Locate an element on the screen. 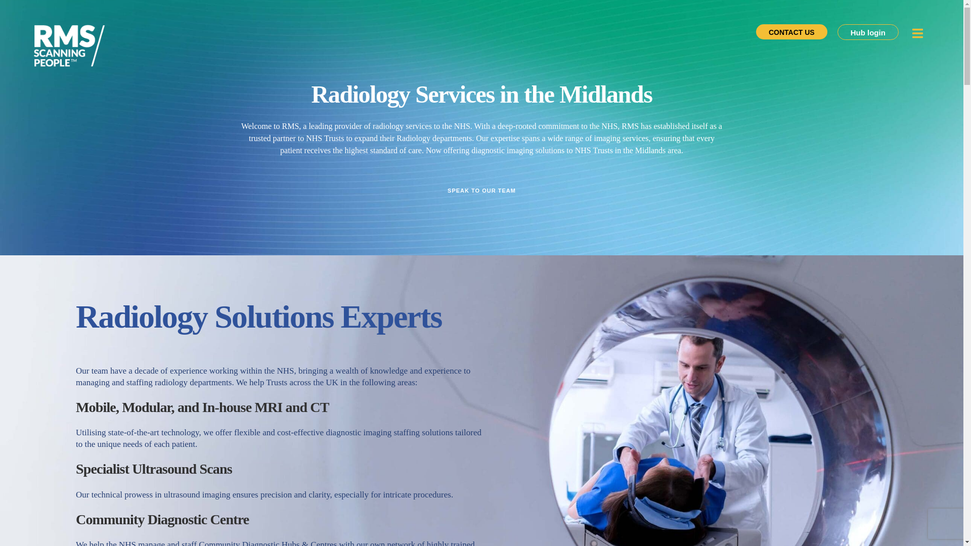 The height and width of the screenshot is (546, 971). SPEAK TO OUR TEAM is located at coordinates (481, 190).